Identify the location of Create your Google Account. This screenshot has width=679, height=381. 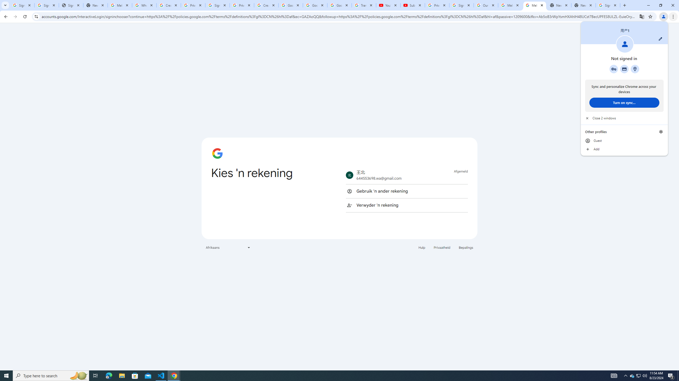
(169, 5).